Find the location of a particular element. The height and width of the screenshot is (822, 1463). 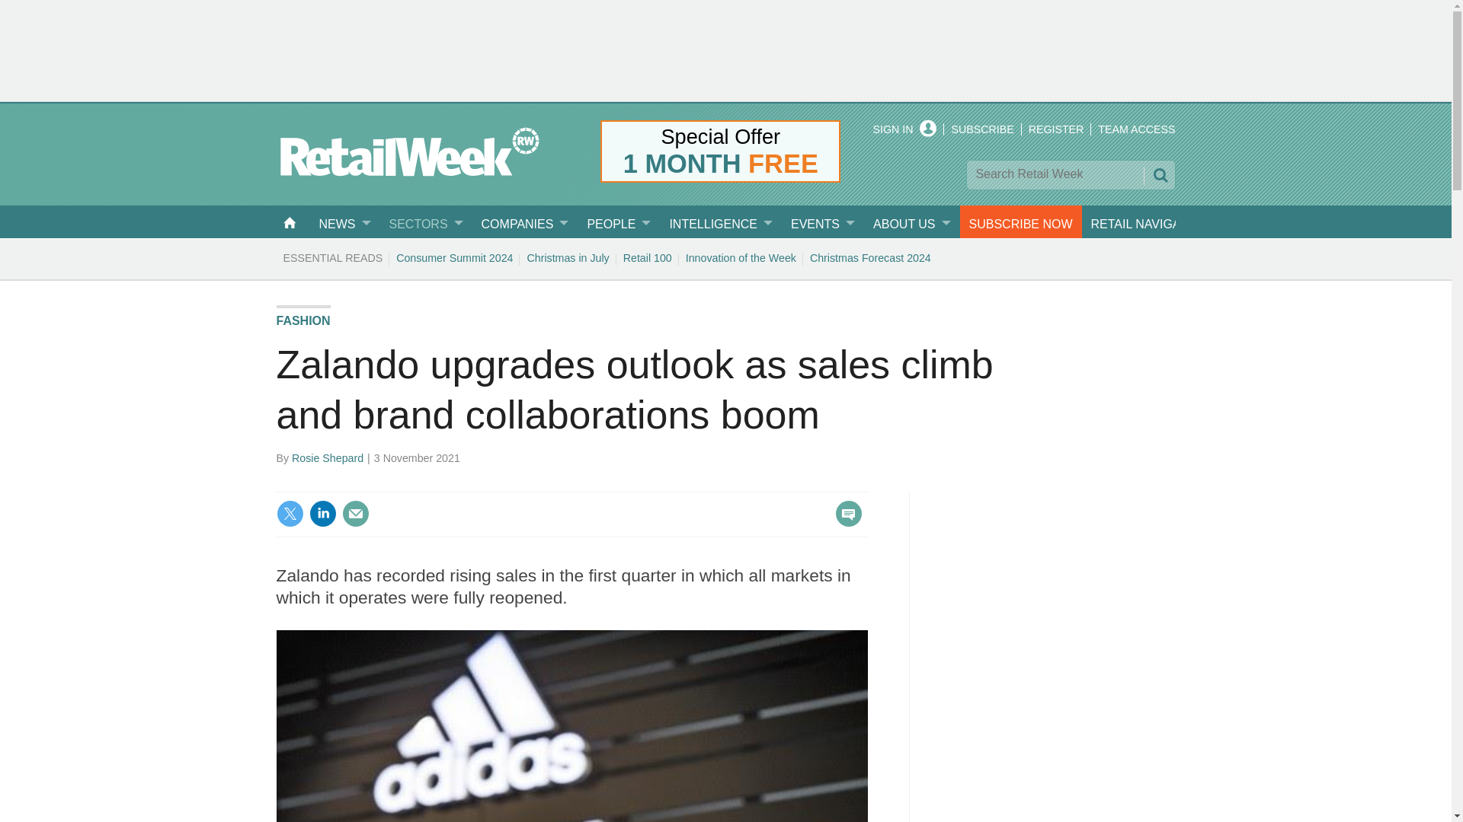

Christmas Forecast 2024 is located at coordinates (870, 257).